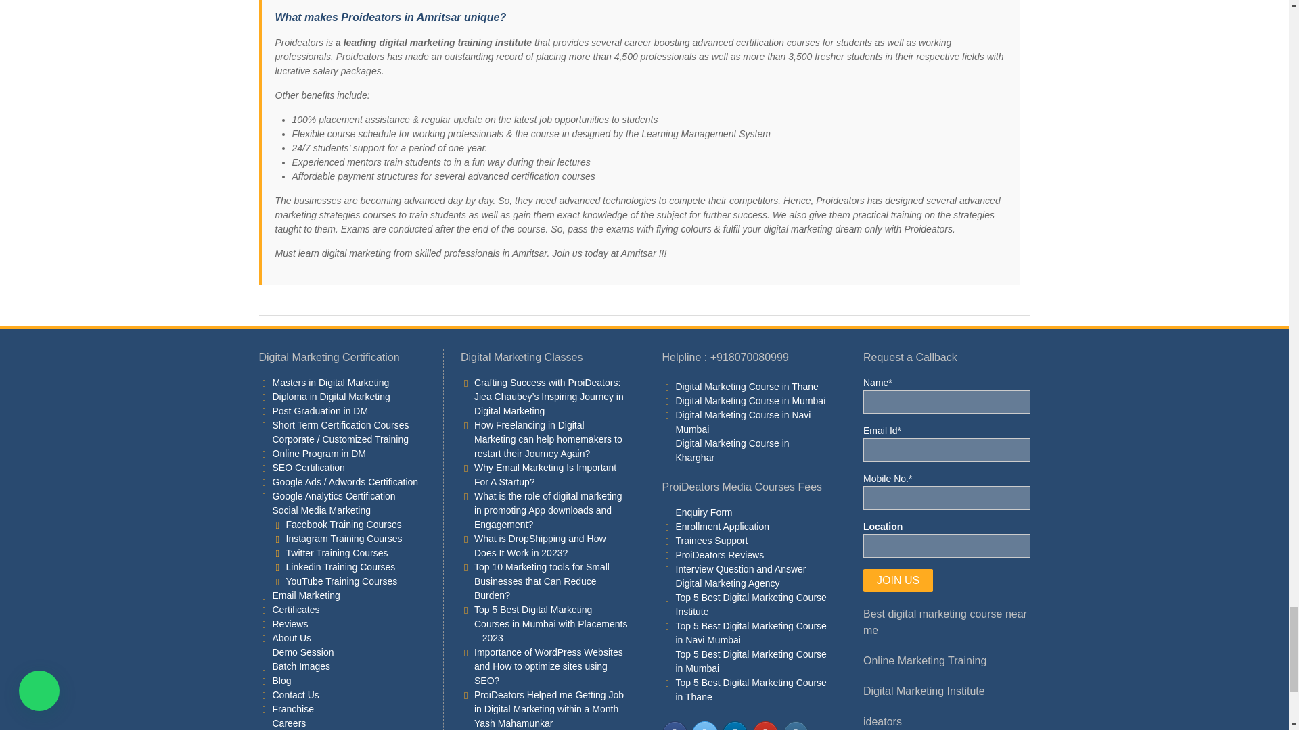 This screenshot has width=1299, height=730. What do you see at coordinates (674, 726) in the screenshot?
I see `ProiDeators on Facebook` at bounding box center [674, 726].